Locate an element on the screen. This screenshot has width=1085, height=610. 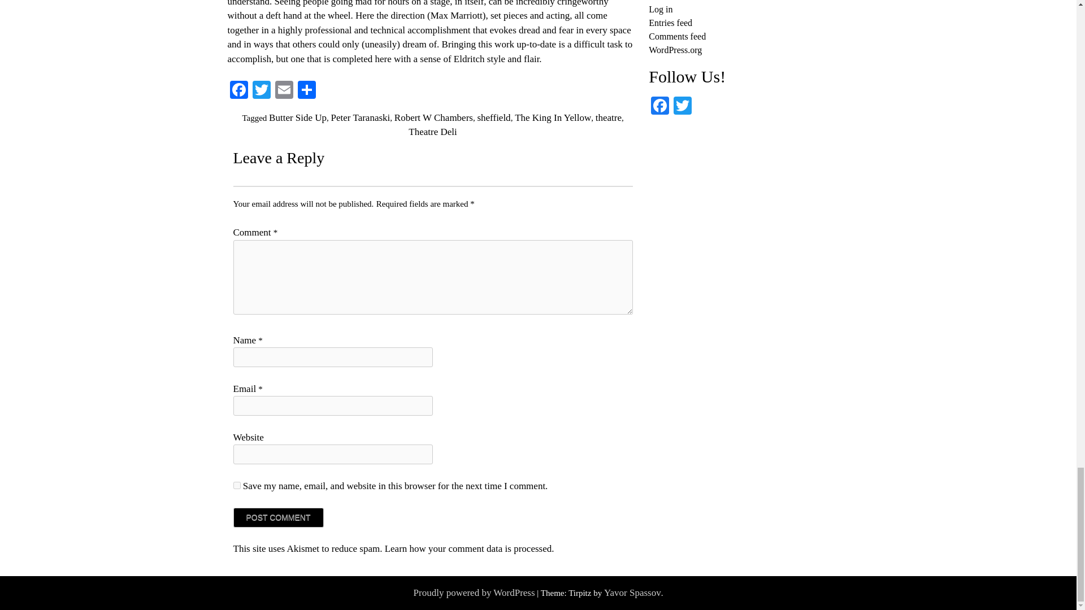
Facebook is located at coordinates (238, 91).